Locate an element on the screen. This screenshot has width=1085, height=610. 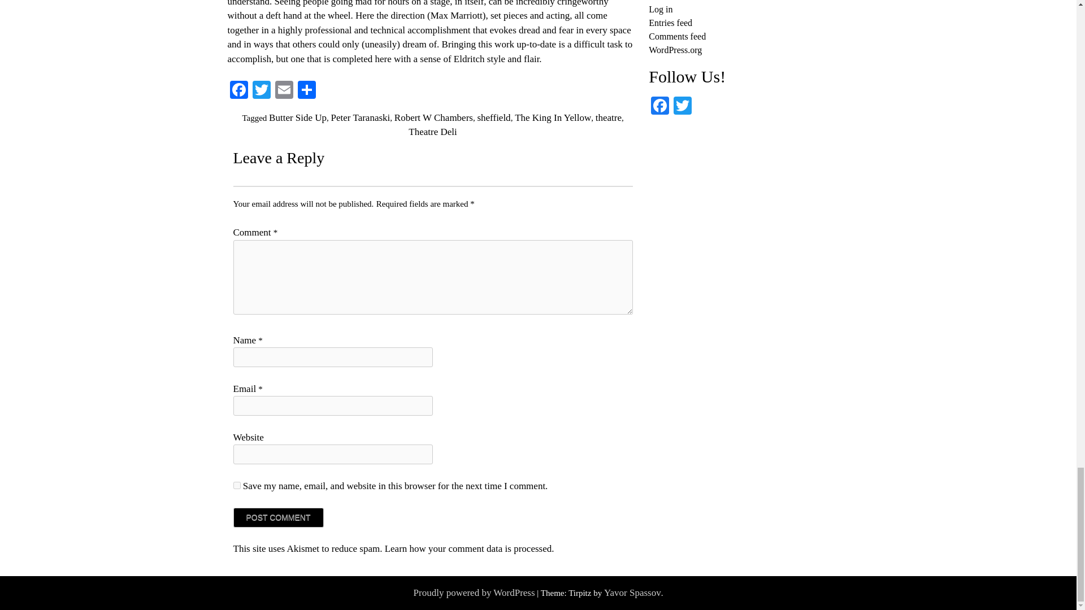
Facebook is located at coordinates (238, 91).